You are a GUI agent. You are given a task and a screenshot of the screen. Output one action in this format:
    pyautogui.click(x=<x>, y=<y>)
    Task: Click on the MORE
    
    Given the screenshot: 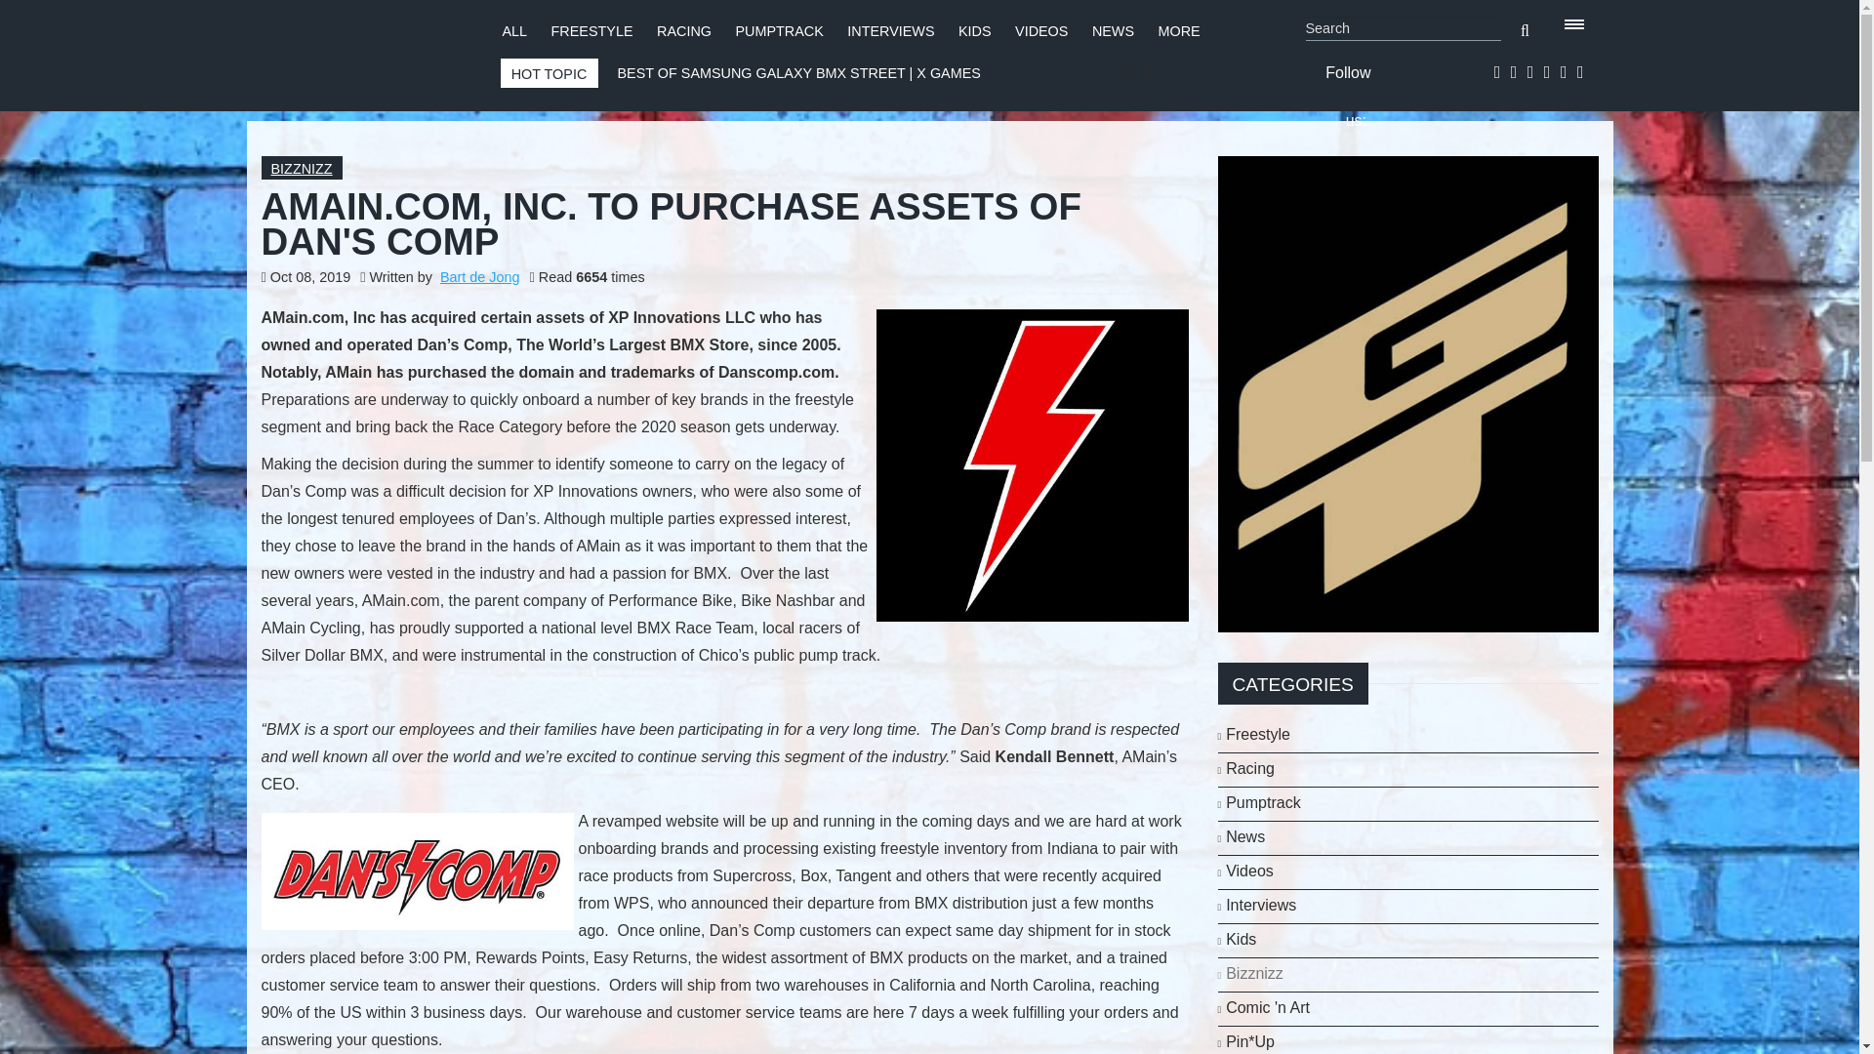 What is the action you would take?
    pyautogui.click(x=1179, y=31)
    